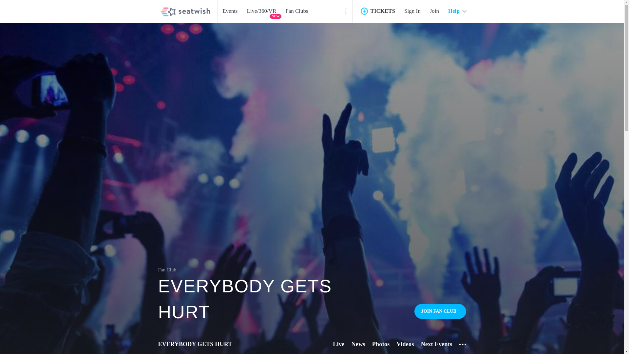 The width and height of the screenshot is (629, 354). Describe the element at coordinates (358, 344) in the screenshot. I see `News` at that location.